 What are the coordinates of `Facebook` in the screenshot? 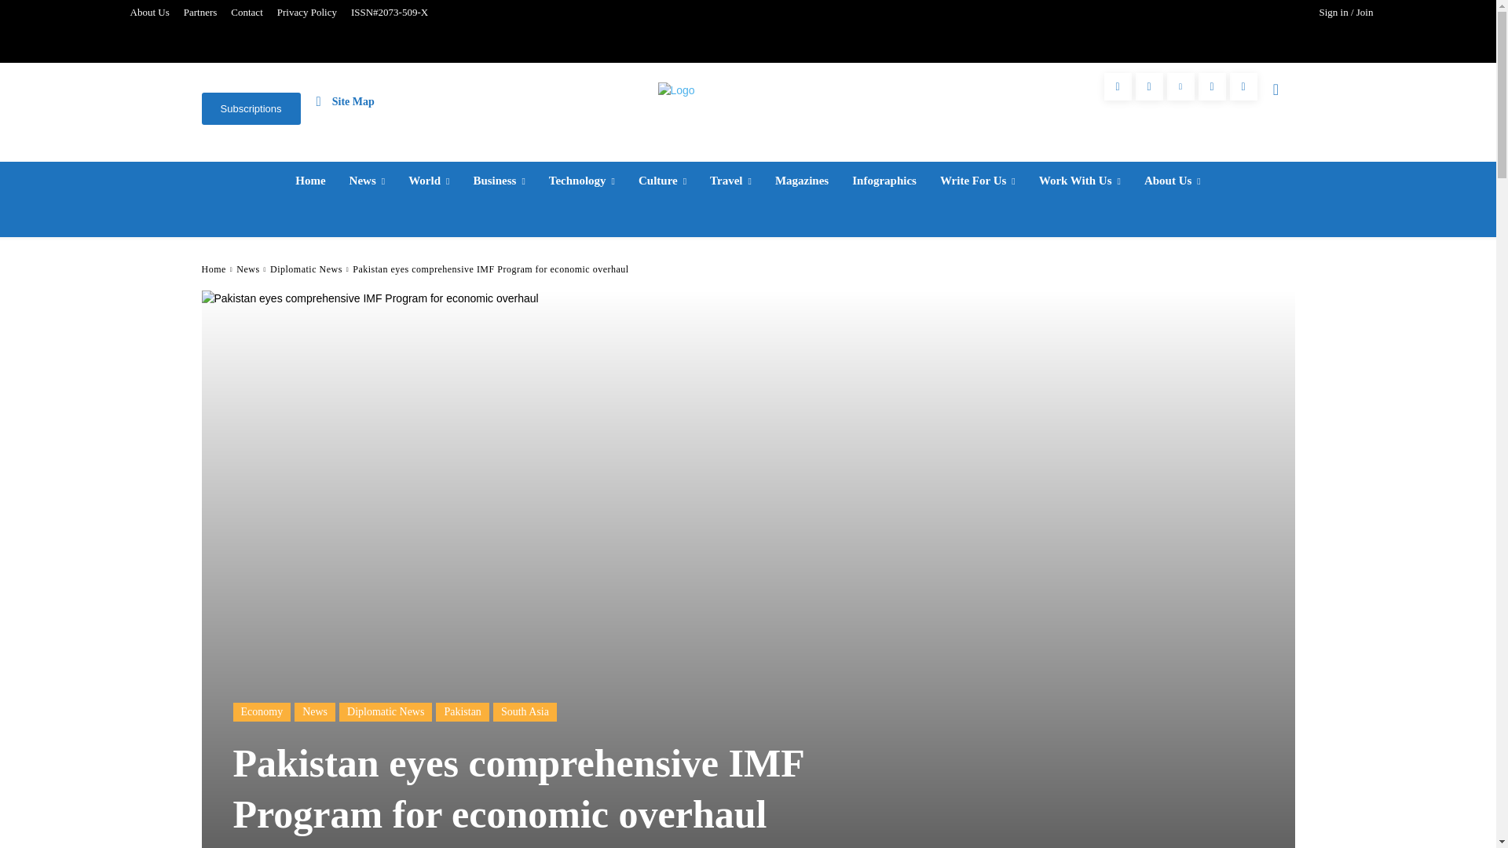 It's located at (1118, 86).